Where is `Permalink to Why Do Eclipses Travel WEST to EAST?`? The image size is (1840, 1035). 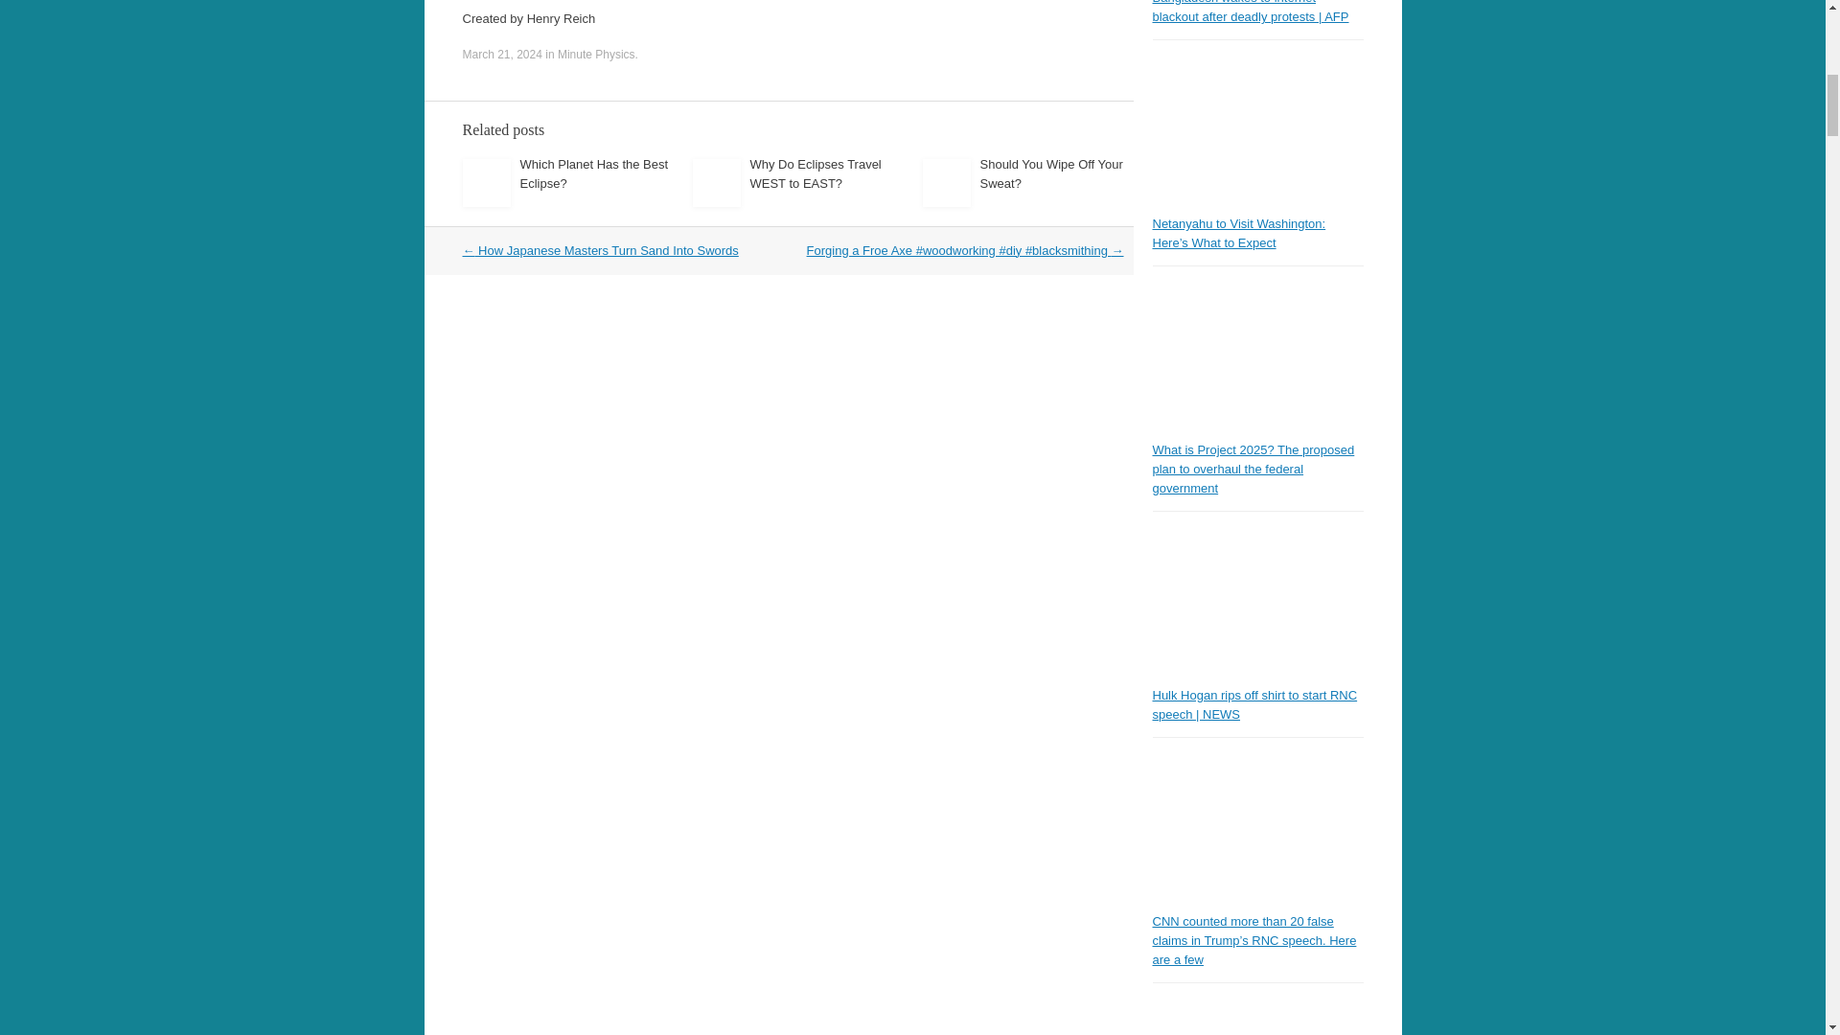
Permalink to Why Do Eclipses Travel WEST to EAST? is located at coordinates (815, 173).